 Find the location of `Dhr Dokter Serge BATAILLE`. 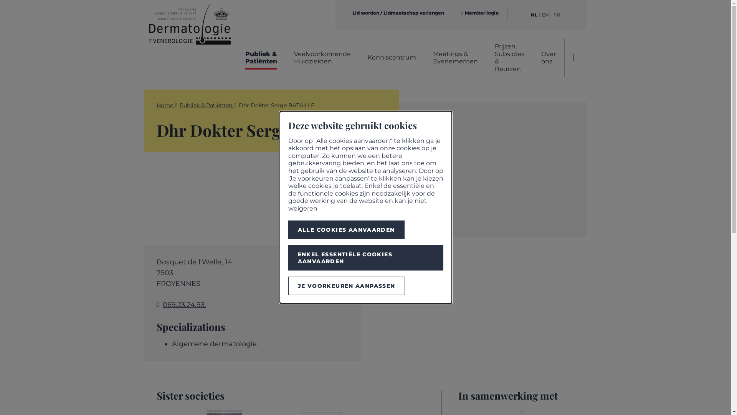

Dhr Dokter Serge BATAILLE is located at coordinates (276, 105).